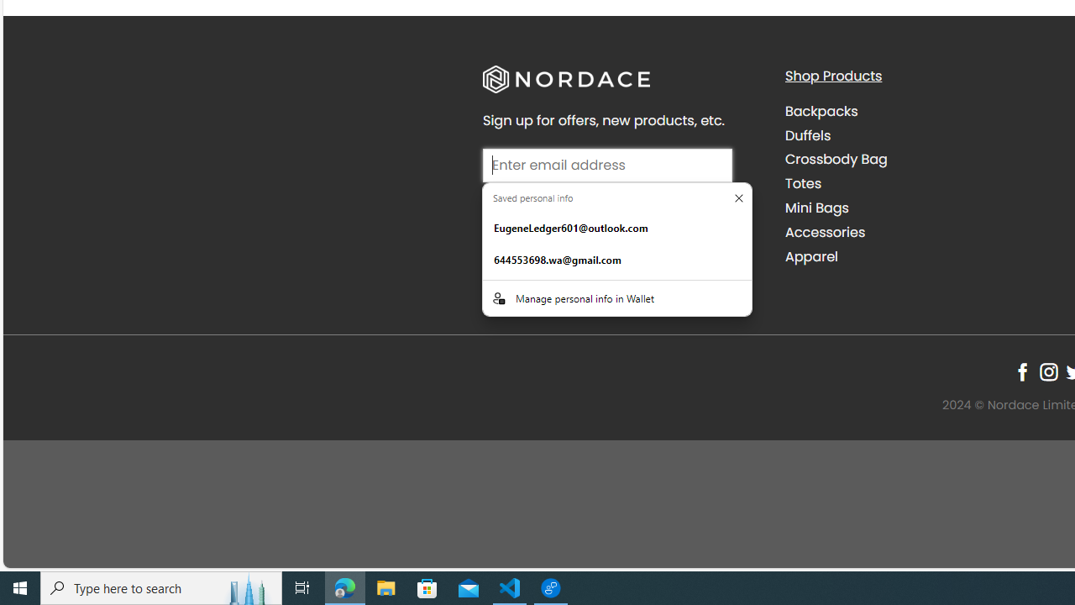  Describe the element at coordinates (616, 297) in the screenshot. I see `Manage personal info in Wallet` at that location.